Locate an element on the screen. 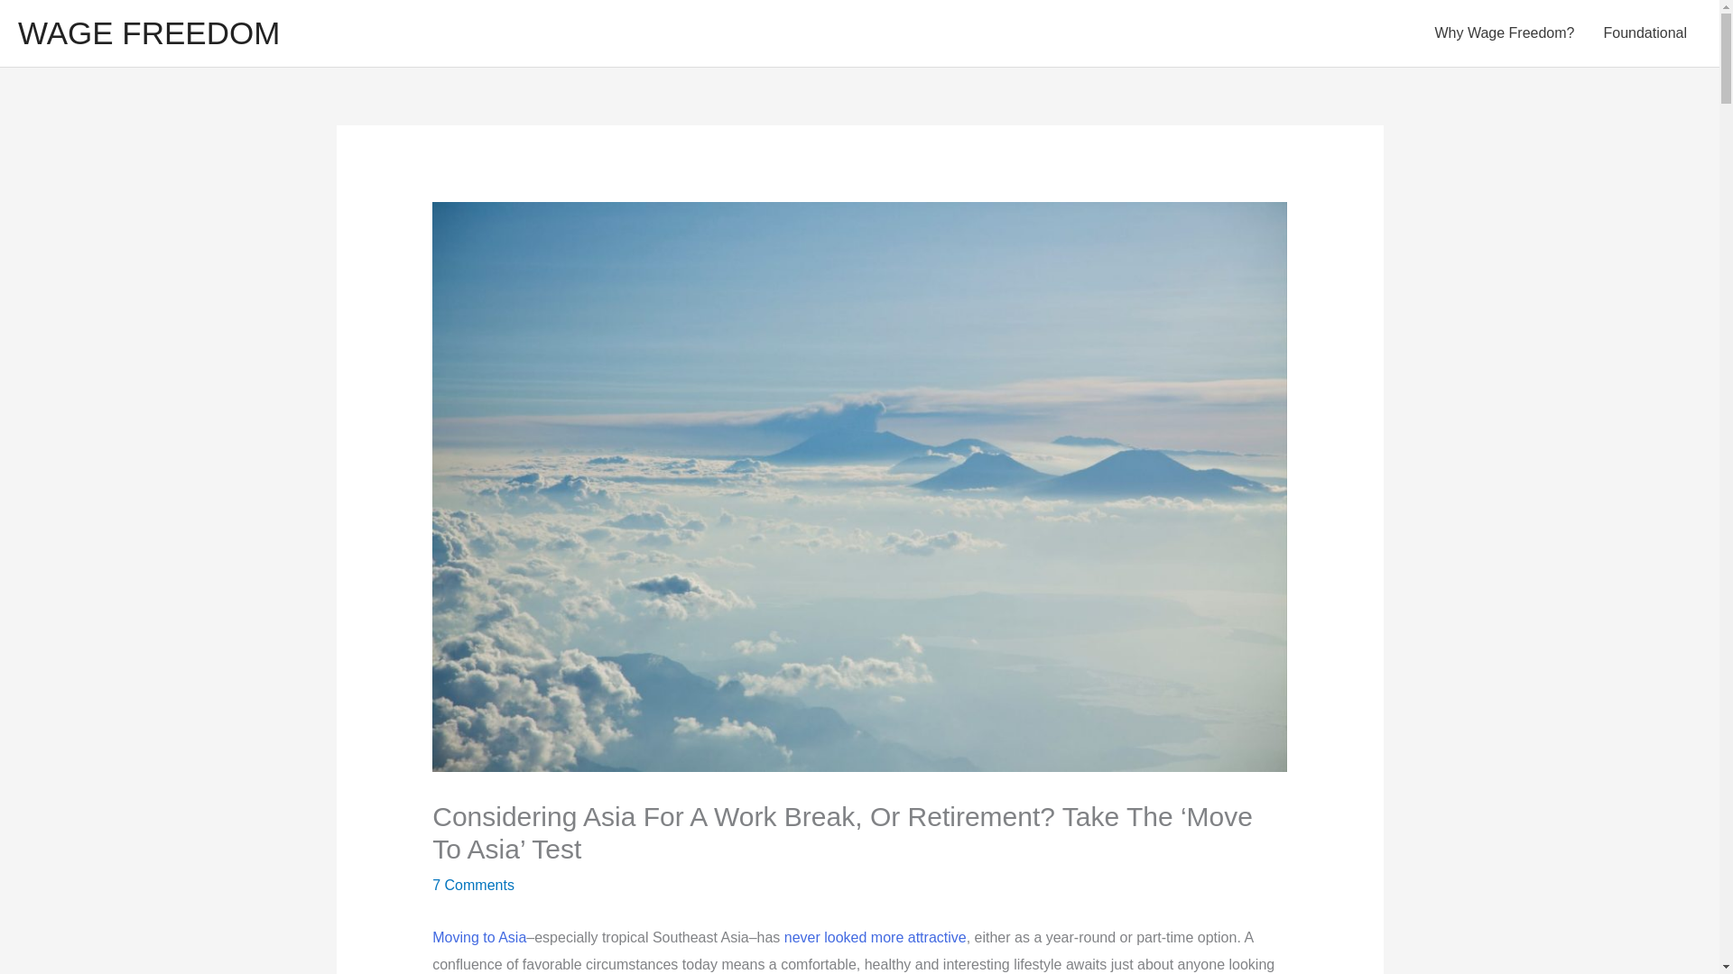  never looked more attractive is located at coordinates (876, 937).